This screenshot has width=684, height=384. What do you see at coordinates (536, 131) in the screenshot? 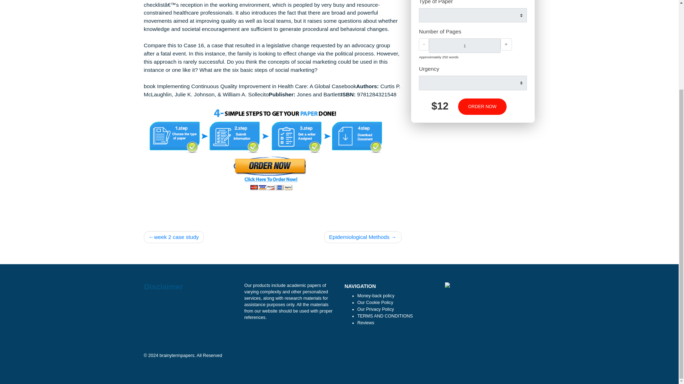
I see `ORDER NOW` at bounding box center [536, 131].